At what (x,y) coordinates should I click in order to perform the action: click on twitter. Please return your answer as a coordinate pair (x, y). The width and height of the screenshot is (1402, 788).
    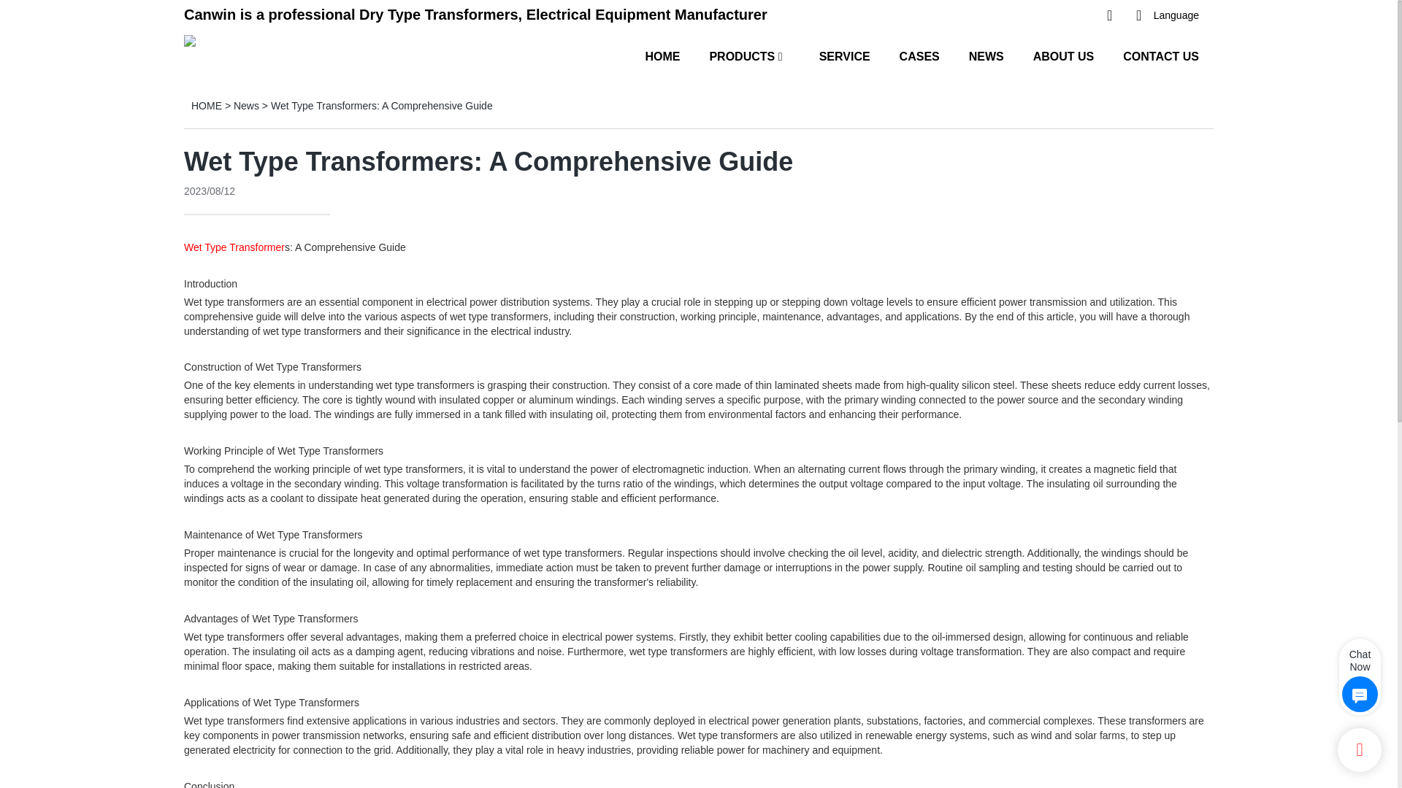
    Looking at the image, I should click on (1043, 15).